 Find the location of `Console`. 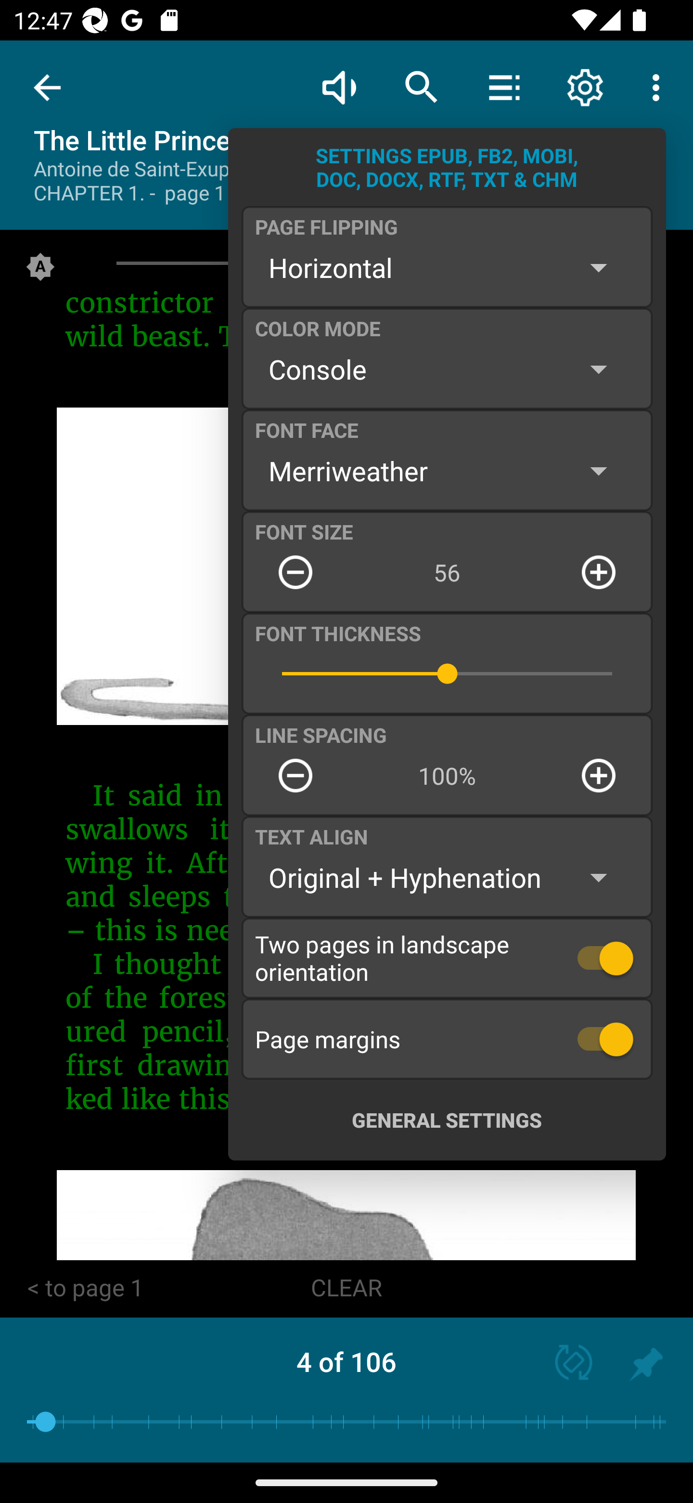

Console is located at coordinates (447, 369).